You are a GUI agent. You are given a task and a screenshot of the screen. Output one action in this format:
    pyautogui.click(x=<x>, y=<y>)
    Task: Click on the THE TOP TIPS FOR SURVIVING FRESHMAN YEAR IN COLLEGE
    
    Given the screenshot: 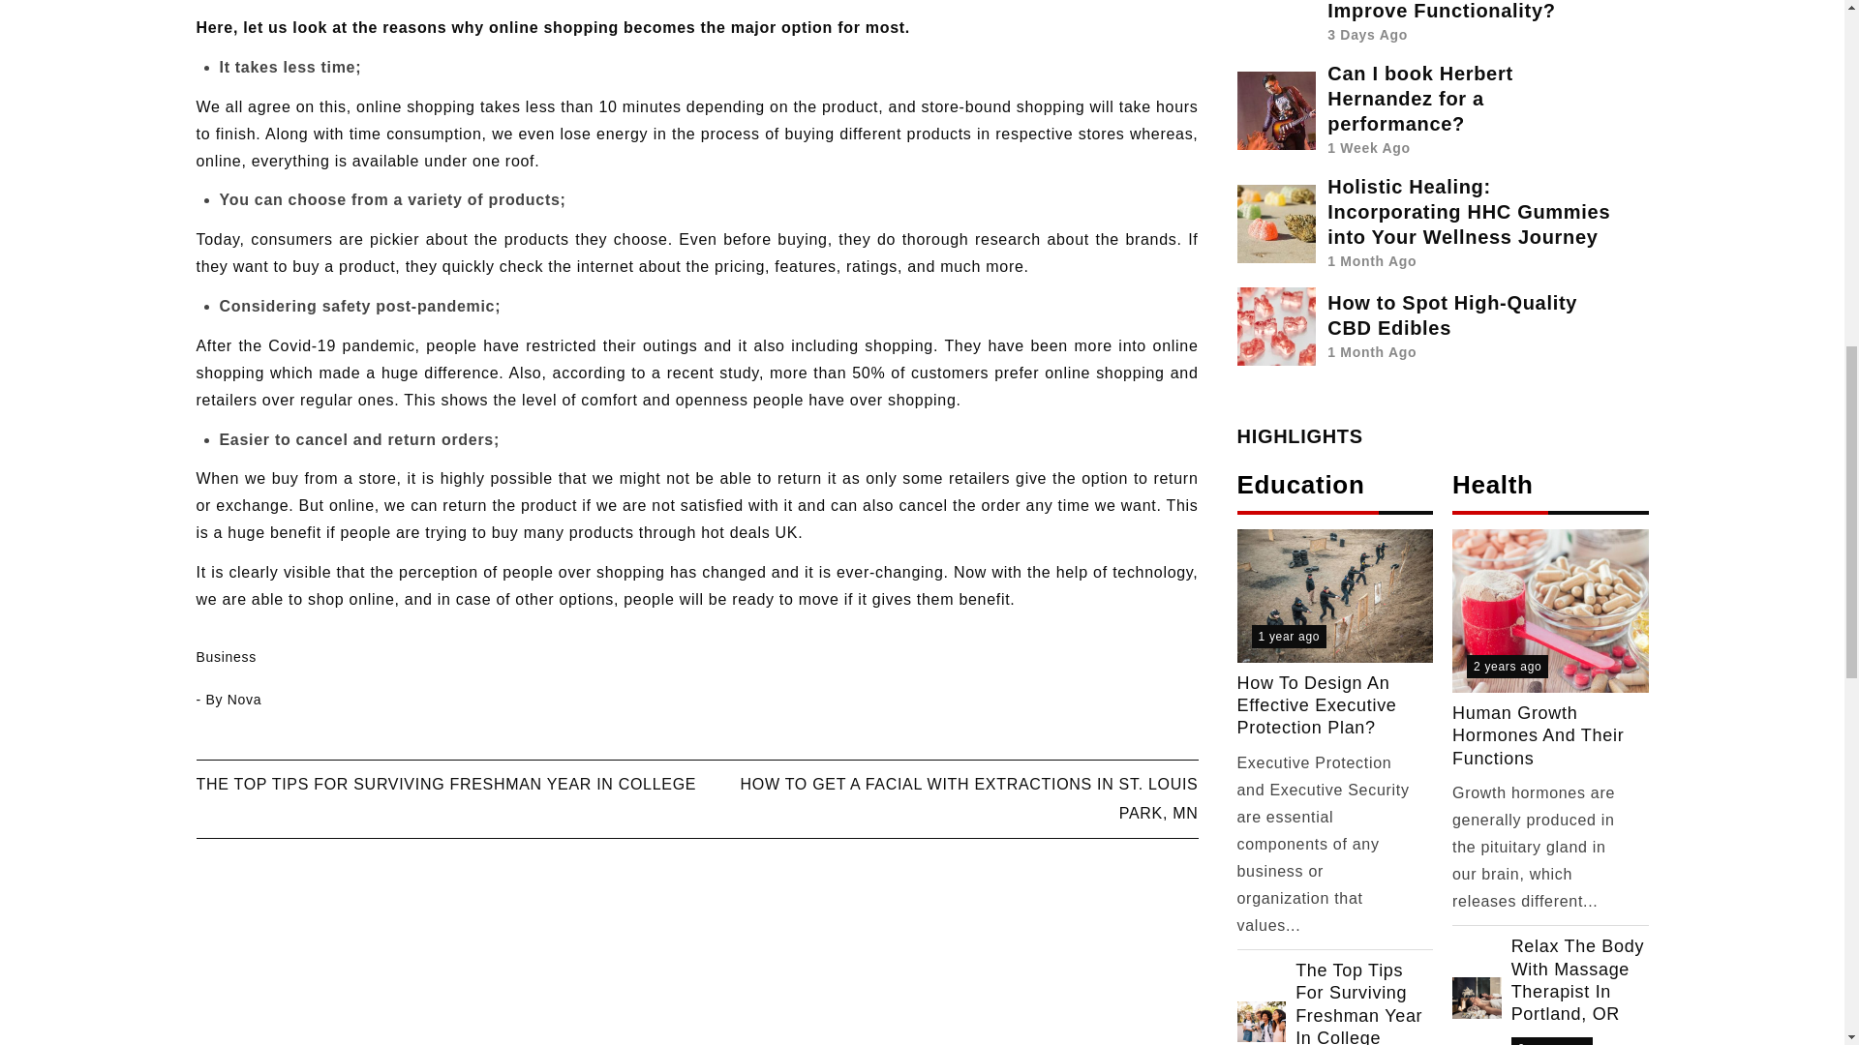 What is the action you would take?
    pyautogui.click(x=445, y=784)
    